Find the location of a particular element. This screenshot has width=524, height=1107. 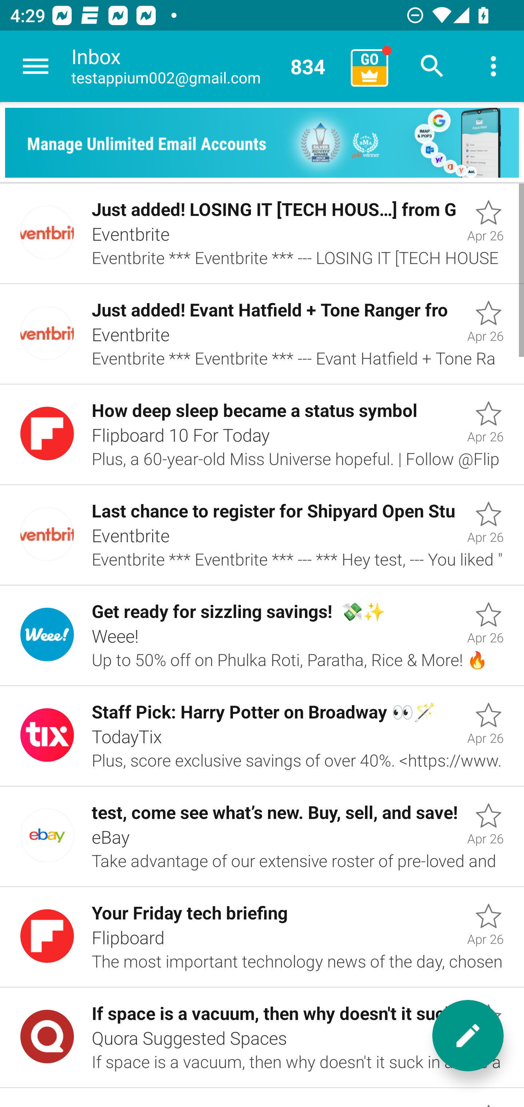

More options is located at coordinates (493, 66).